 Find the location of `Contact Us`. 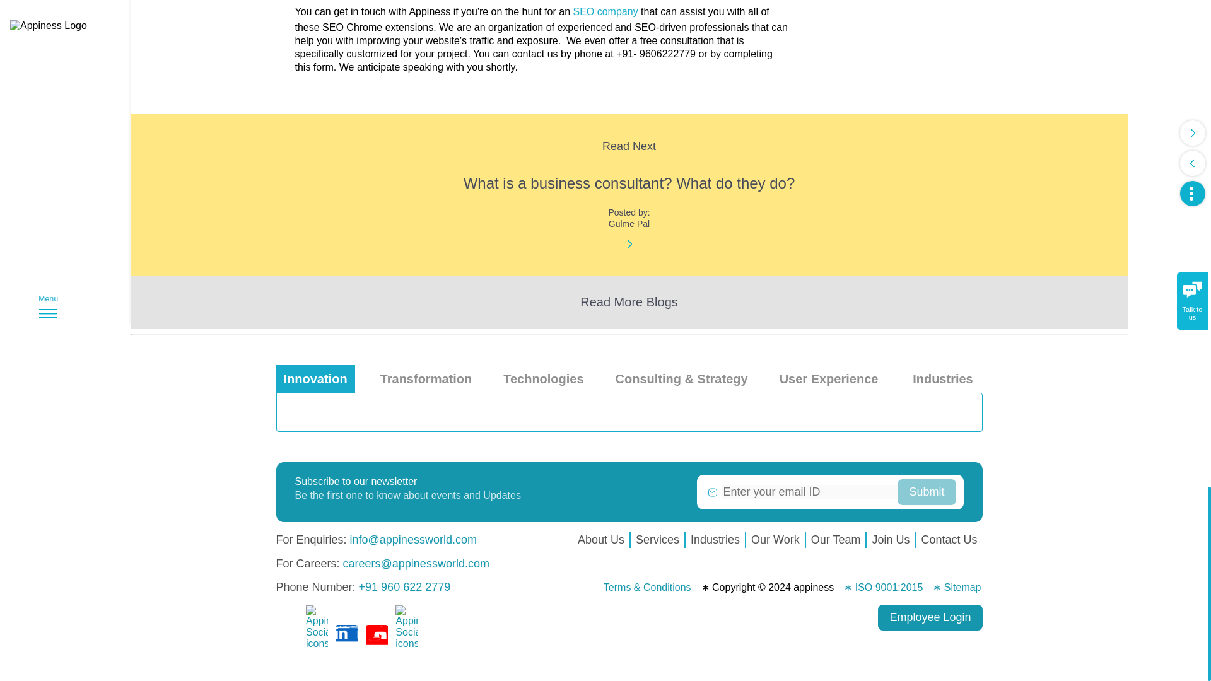

Contact Us is located at coordinates (949, 540).